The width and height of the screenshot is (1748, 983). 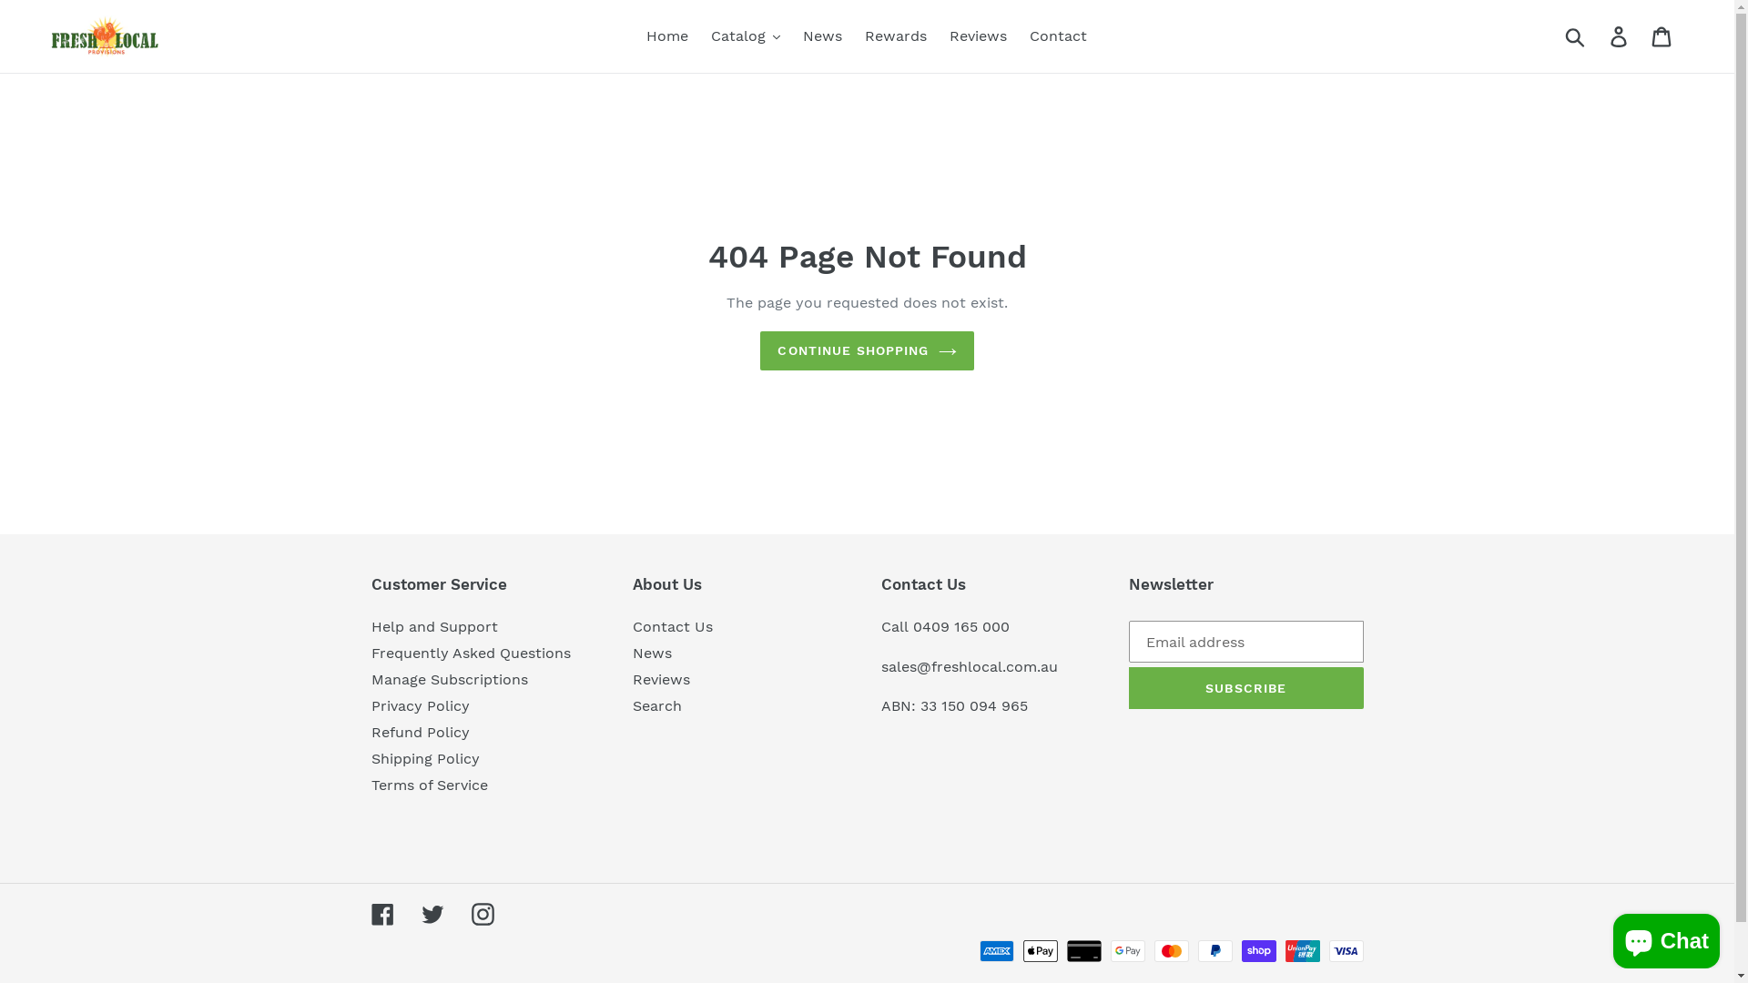 What do you see at coordinates (667, 36) in the screenshot?
I see `Home` at bounding box center [667, 36].